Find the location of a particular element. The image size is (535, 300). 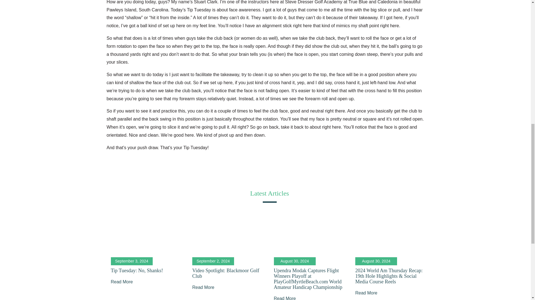

Read More is located at coordinates (121, 282).